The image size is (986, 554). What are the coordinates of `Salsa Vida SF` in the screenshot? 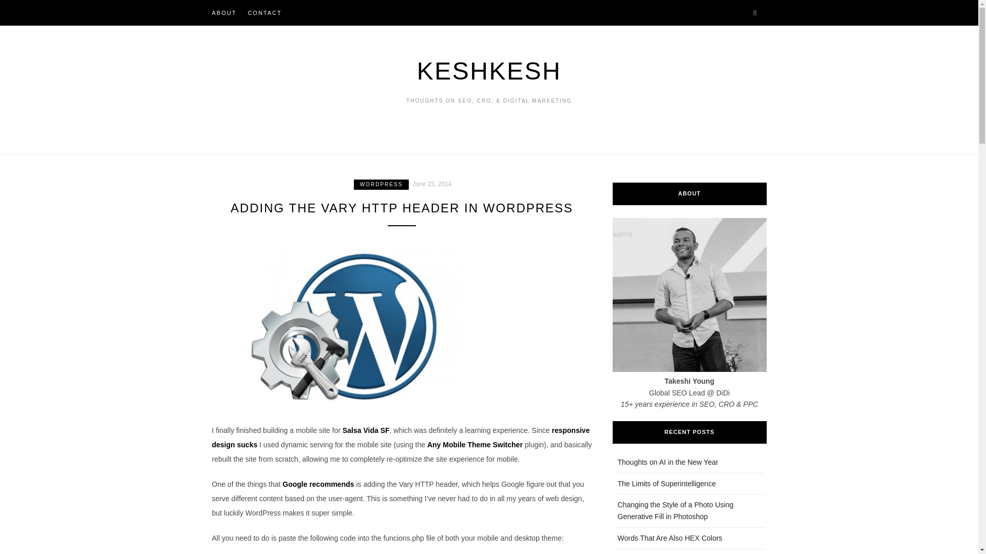 It's located at (366, 430).